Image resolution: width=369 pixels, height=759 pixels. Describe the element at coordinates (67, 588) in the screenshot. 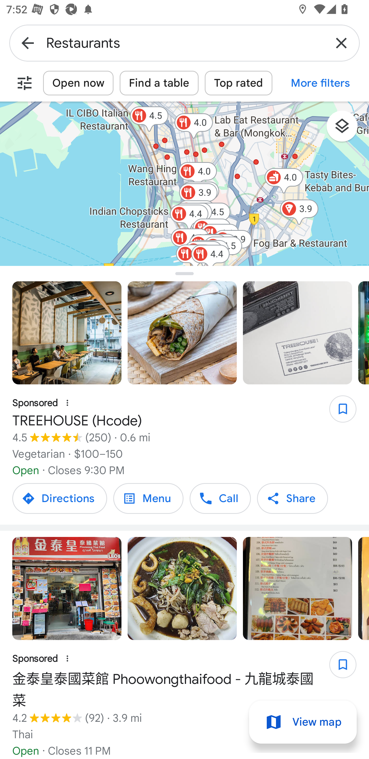

I see `Photo` at that location.